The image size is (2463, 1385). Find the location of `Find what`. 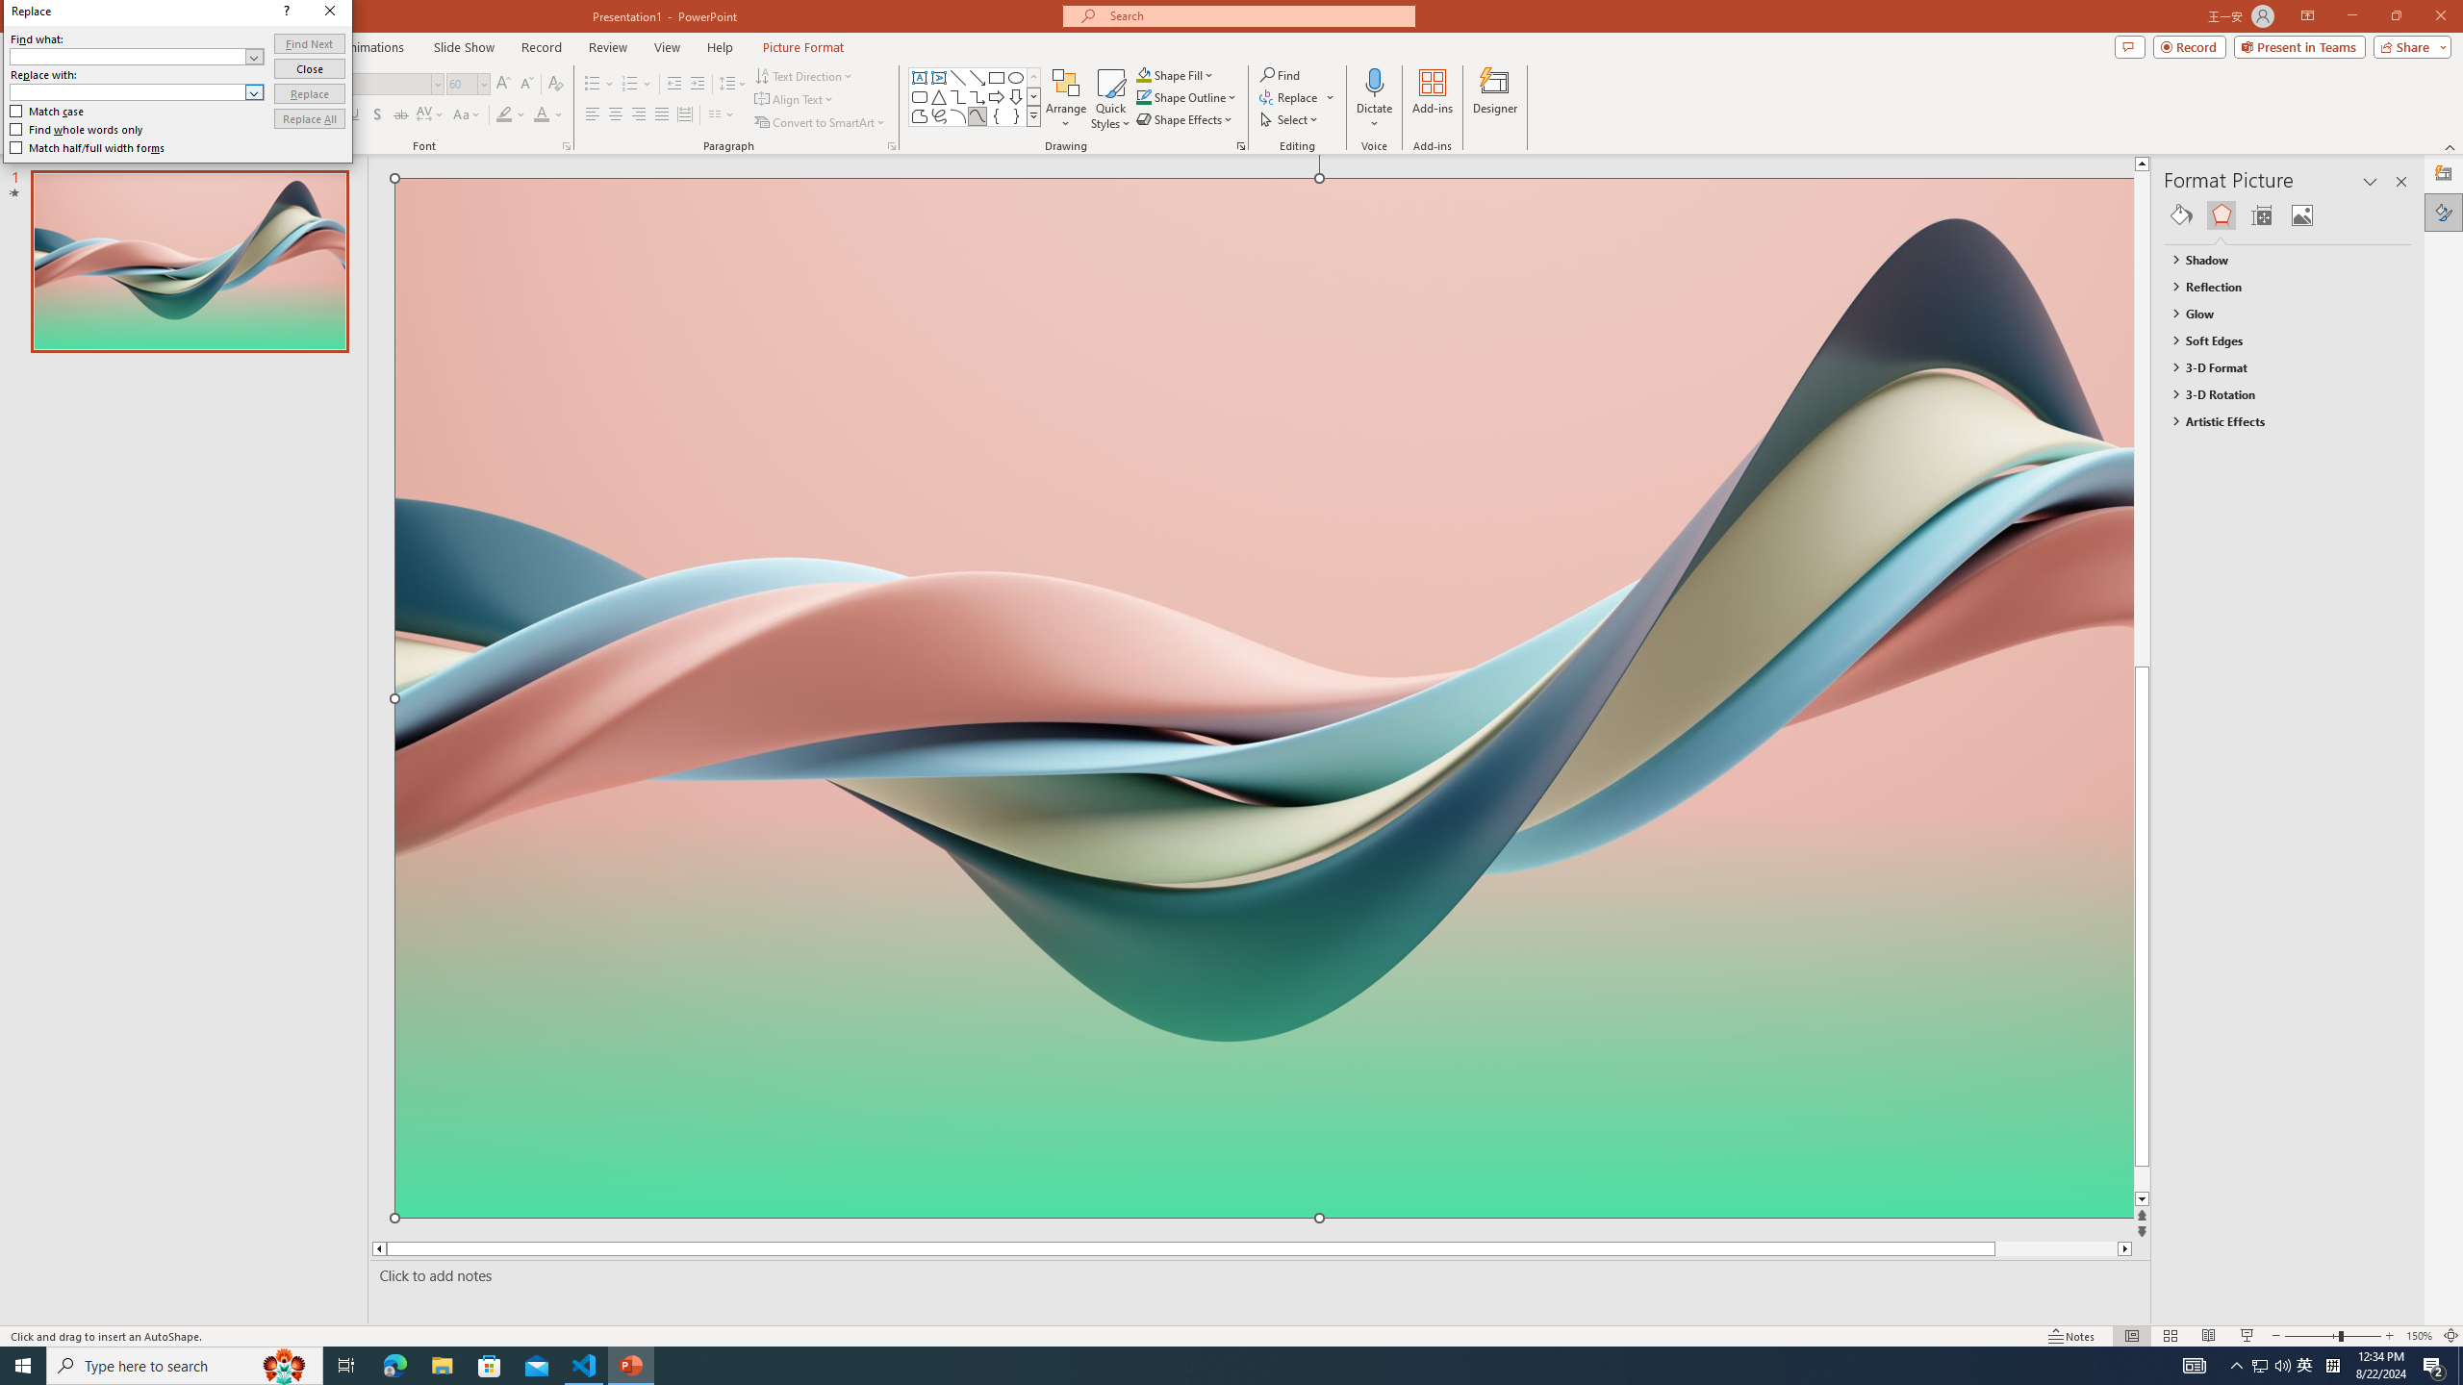

Find what is located at coordinates (137, 56).